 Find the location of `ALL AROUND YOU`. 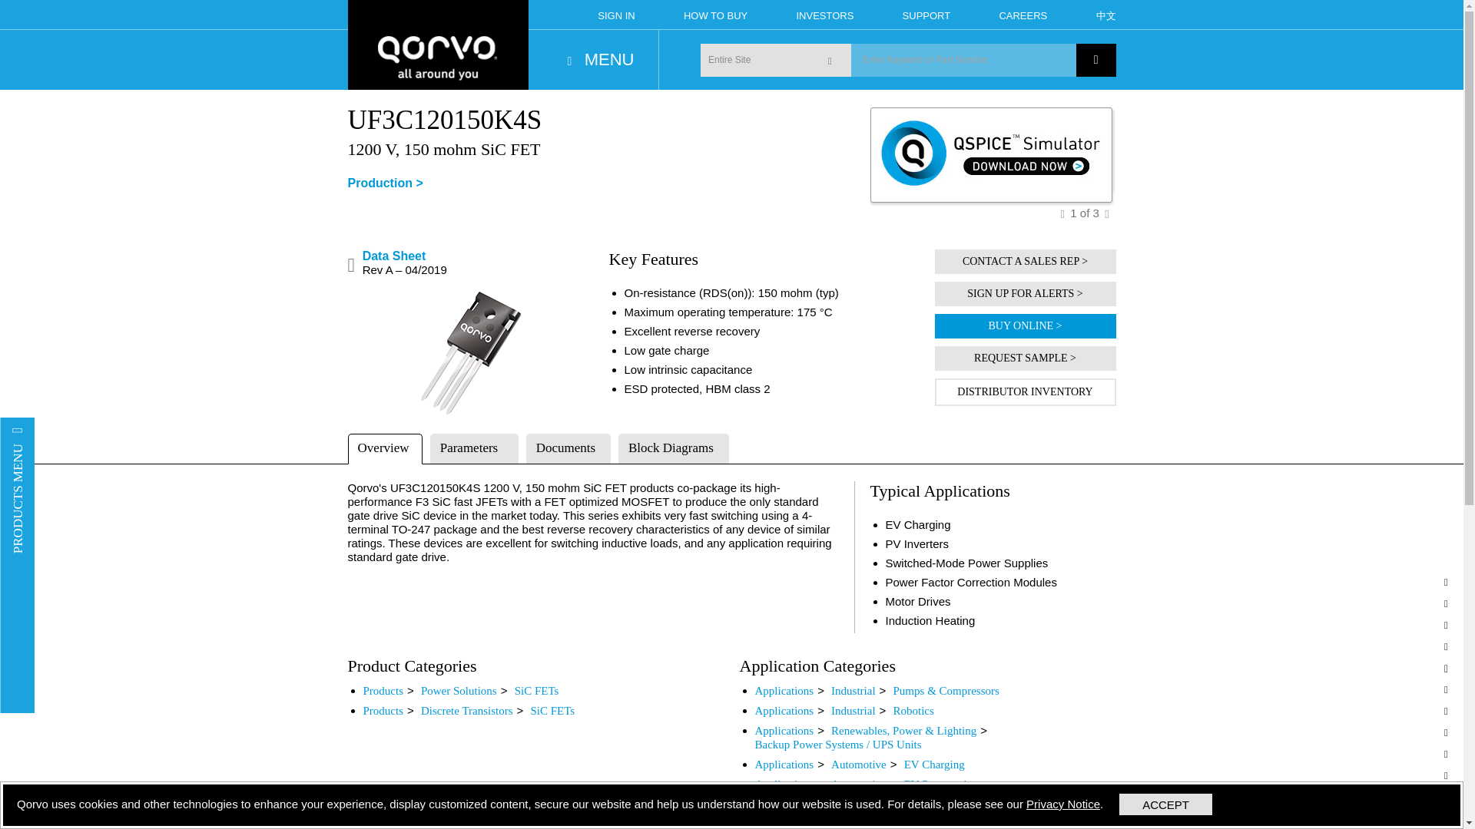

ALL AROUND YOU is located at coordinates (437, 59).